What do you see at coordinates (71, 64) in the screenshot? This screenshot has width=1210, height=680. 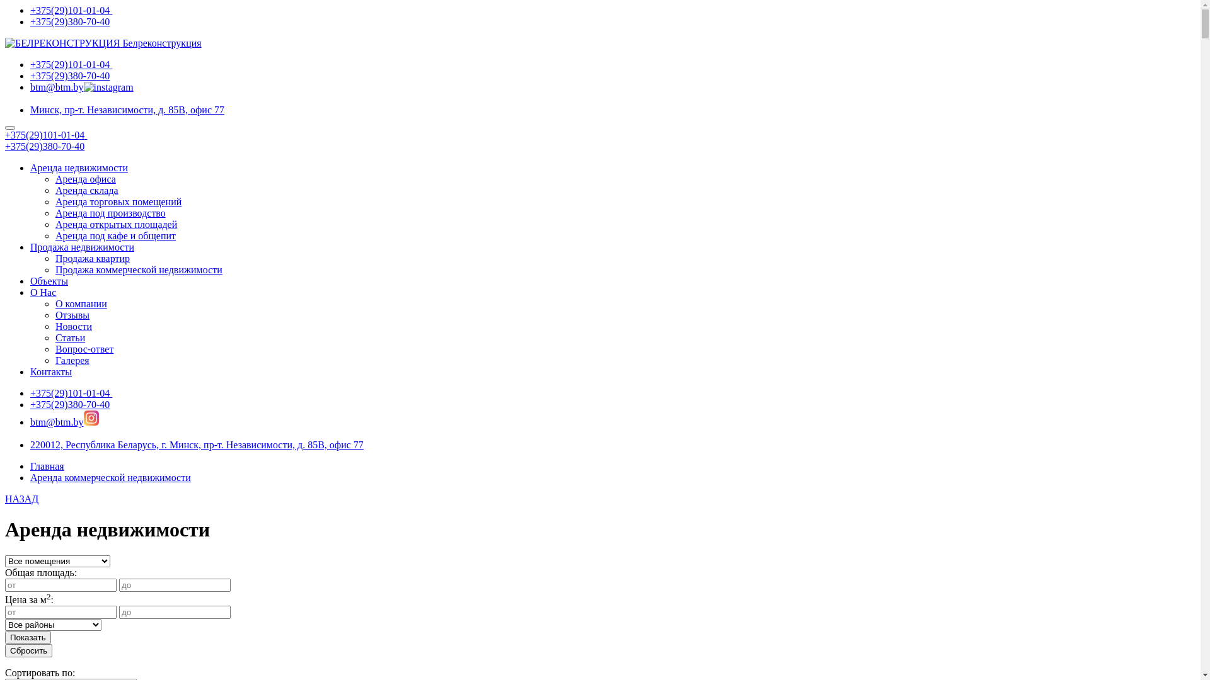 I see `+375(29)101-01-04 ` at bounding box center [71, 64].